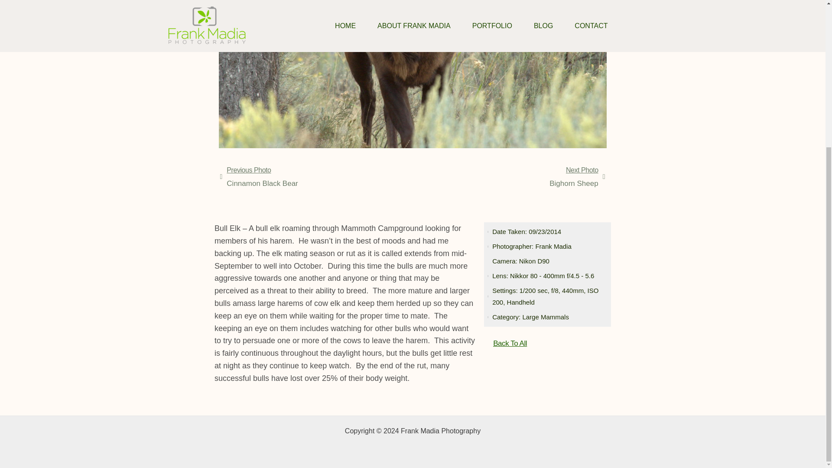 Image resolution: width=832 pixels, height=468 pixels. Describe the element at coordinates (510, 344) in the screenshot. I see `Large Mammals` at that location.